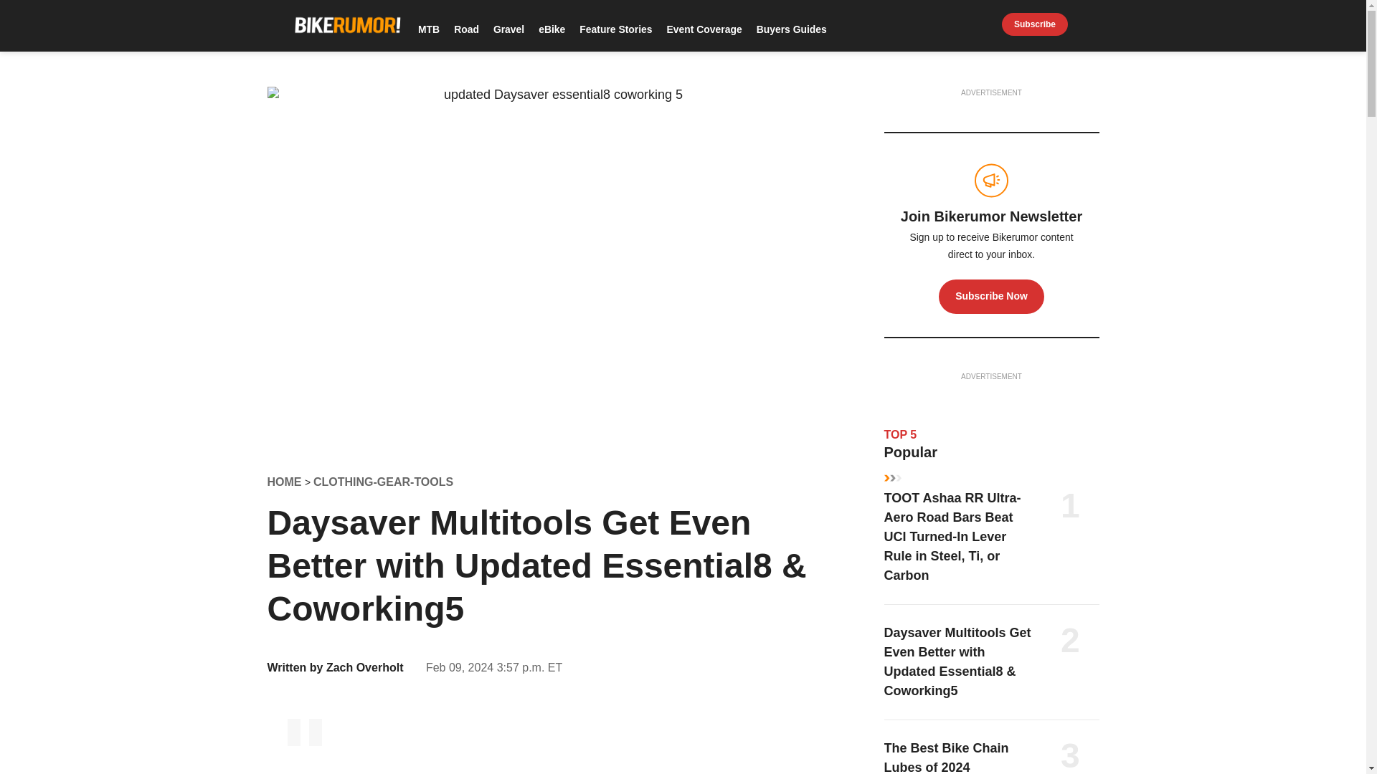 This screenshot has width=1377, height=774. I want to click on HOME, so click(285, 482).